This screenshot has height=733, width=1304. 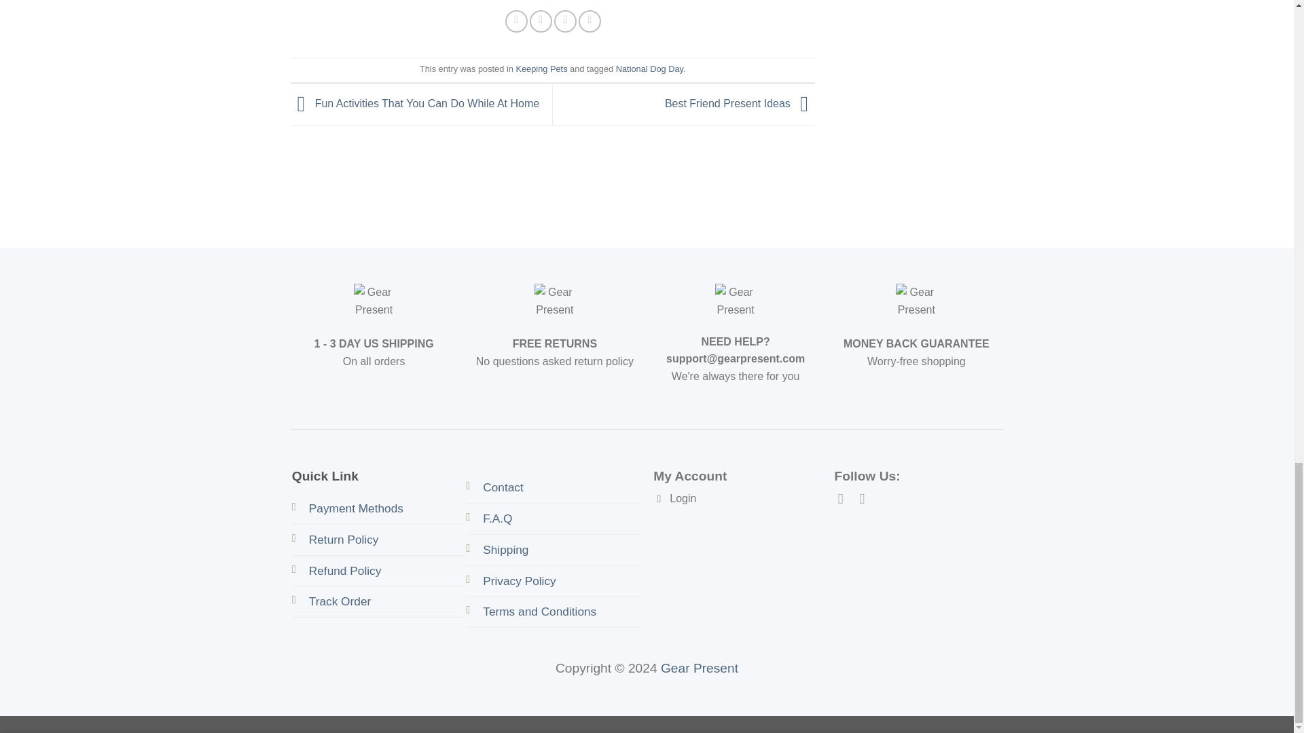 What do you see at coordinates (541, 21) in the screenshot?
I see `Share on Twitter` at bounding box center [541, 21].